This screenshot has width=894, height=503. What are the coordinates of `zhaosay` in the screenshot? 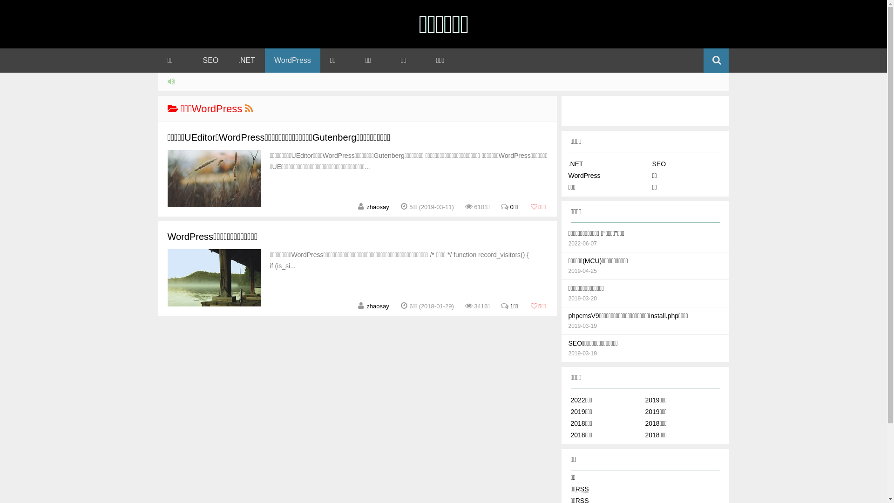 It's located at (378, 207).